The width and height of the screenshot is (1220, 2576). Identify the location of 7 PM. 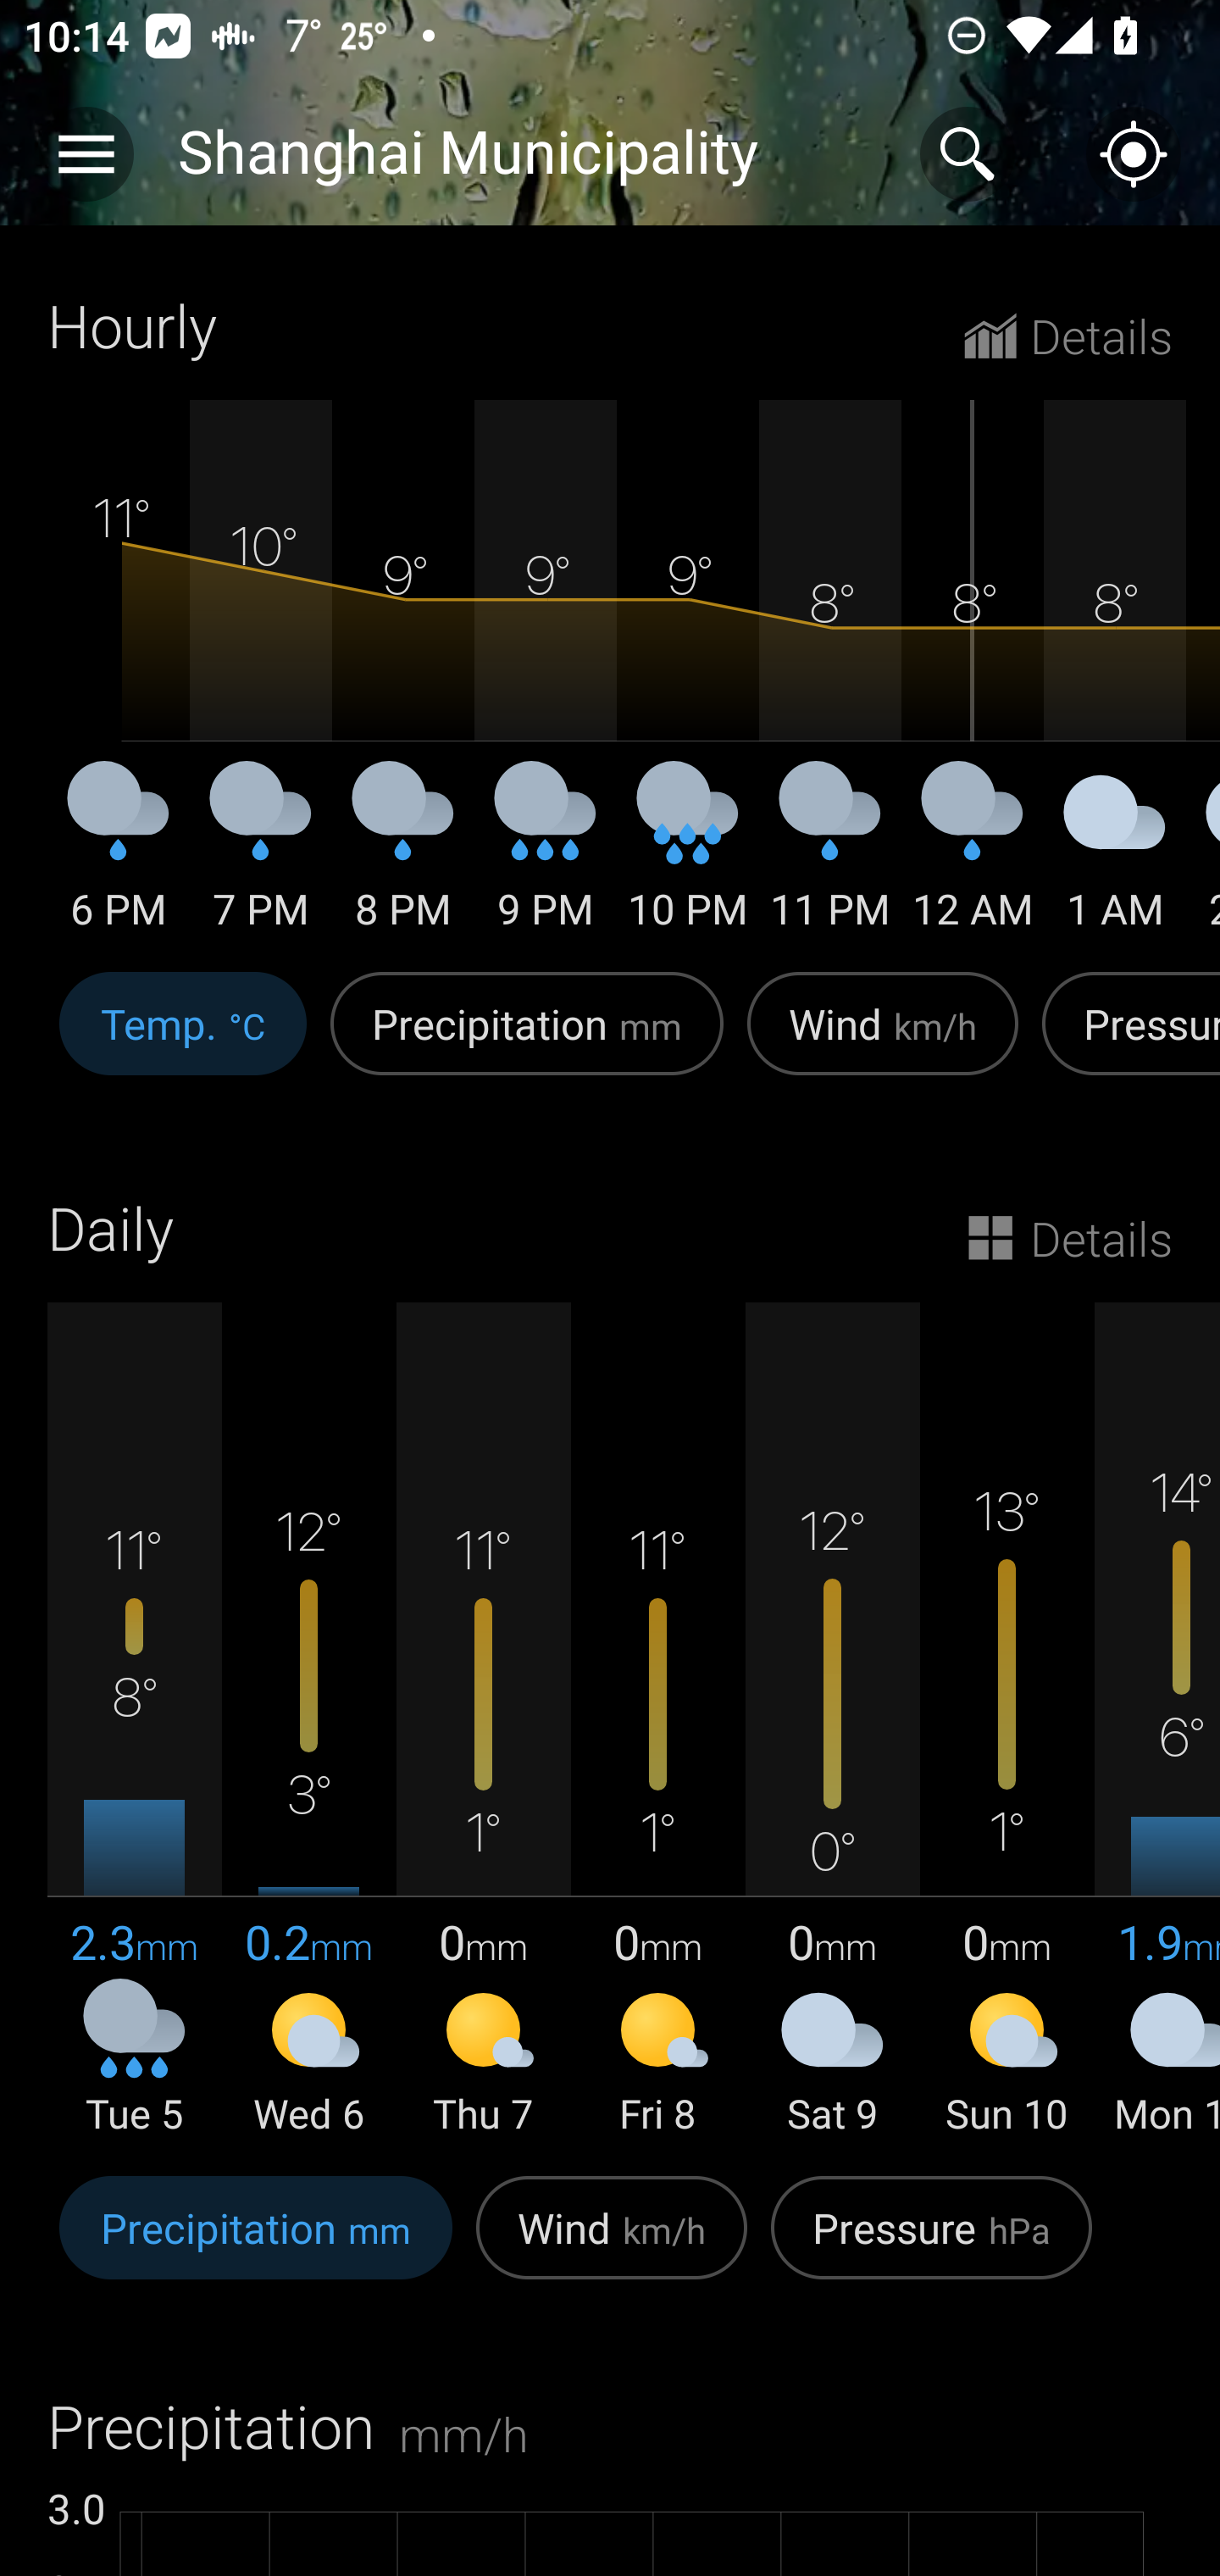
(261, 858).